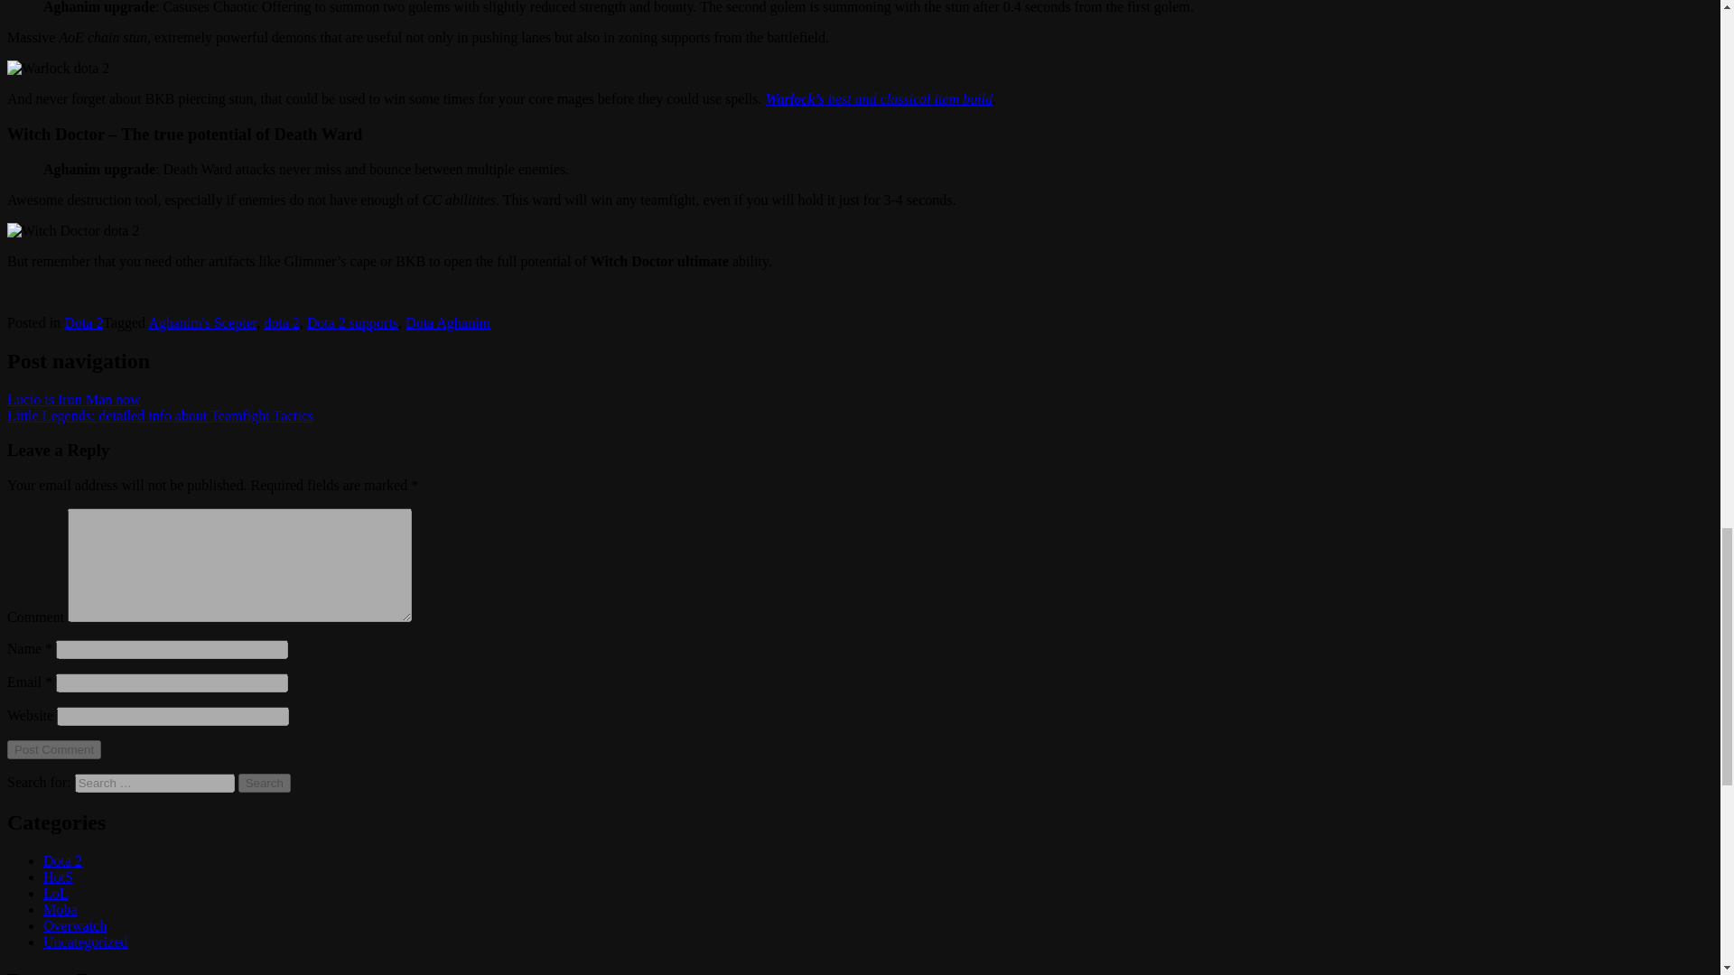 The height and width of the screenshot is (975, 1734). I want to click on LoL, so click(56, 892).